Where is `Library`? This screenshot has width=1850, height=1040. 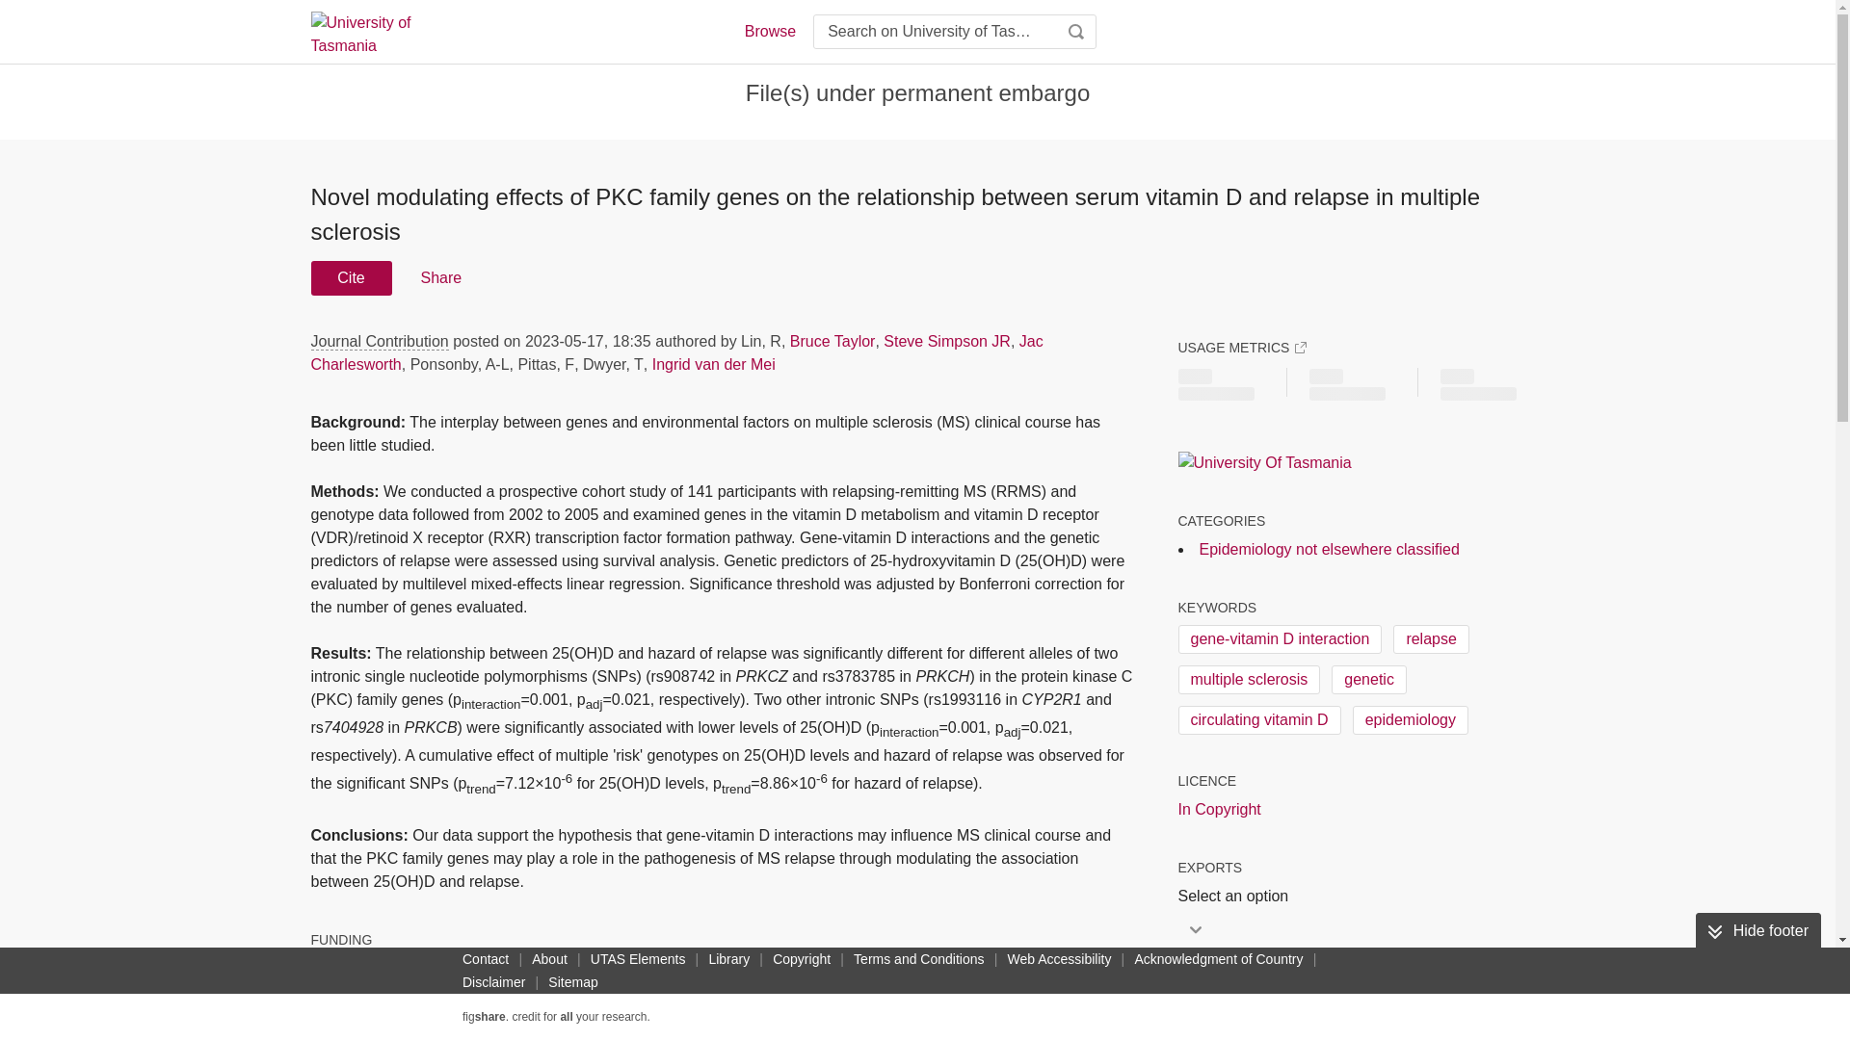 Library is located at coordinates (728, 958).